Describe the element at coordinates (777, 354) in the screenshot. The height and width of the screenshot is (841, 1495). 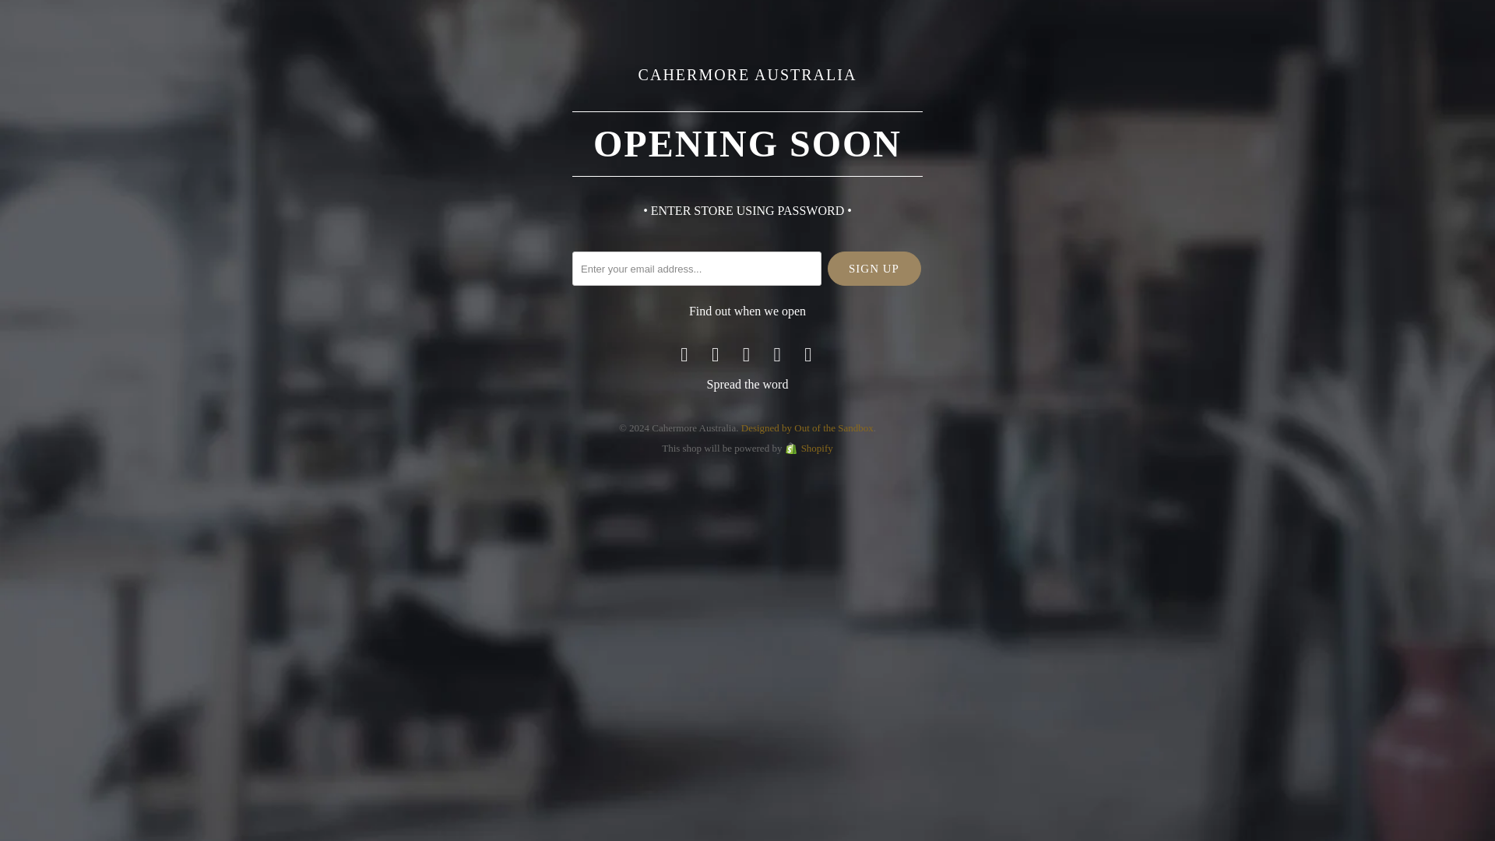
I see `Cahermore Australia on Instagram` at that location.